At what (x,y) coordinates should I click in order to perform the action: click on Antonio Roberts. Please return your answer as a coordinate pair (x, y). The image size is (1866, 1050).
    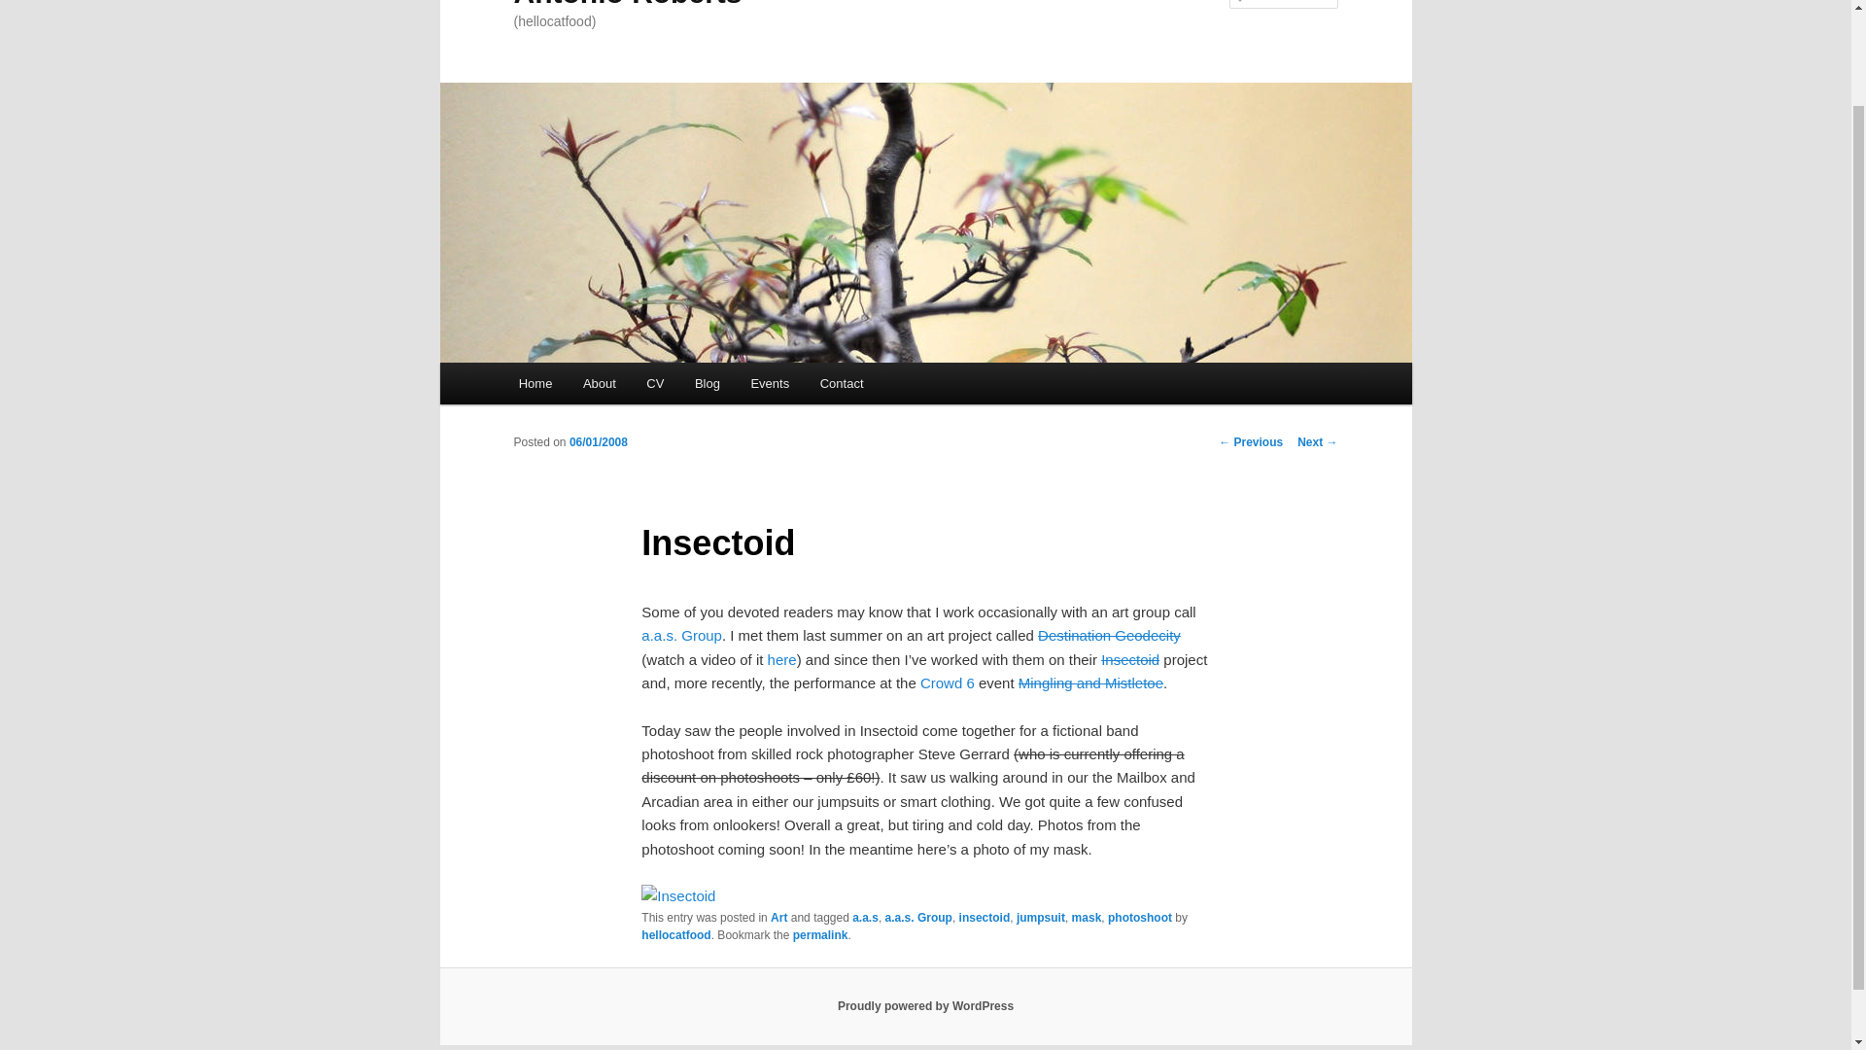
    Looking at the image, I should click on (627, 4).